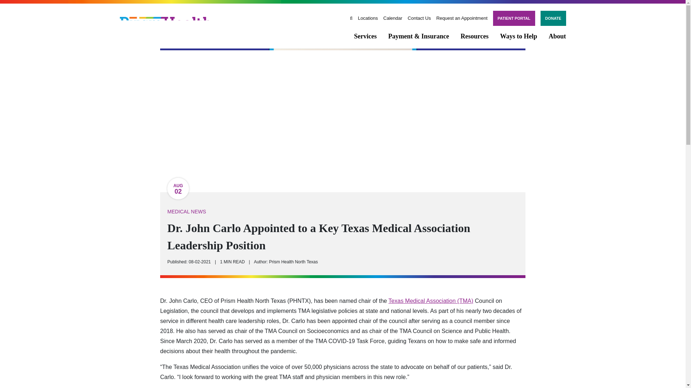 The width and height of the screenshot is (691, 388). Describe the element at coordinates (461, 18) in the screenshot. I see `Request an Appointment` at that location.